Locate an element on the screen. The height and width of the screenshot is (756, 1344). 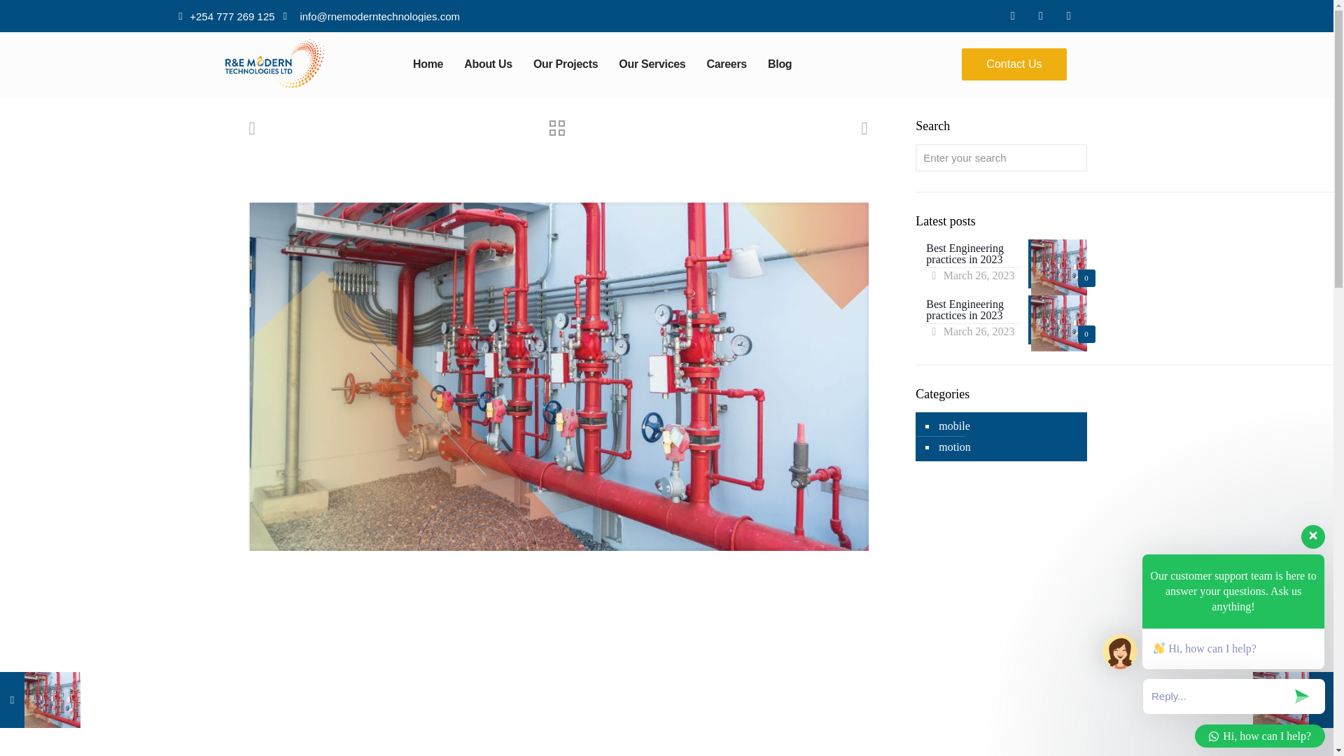
Our Projects is located at coordinates (566, 64).